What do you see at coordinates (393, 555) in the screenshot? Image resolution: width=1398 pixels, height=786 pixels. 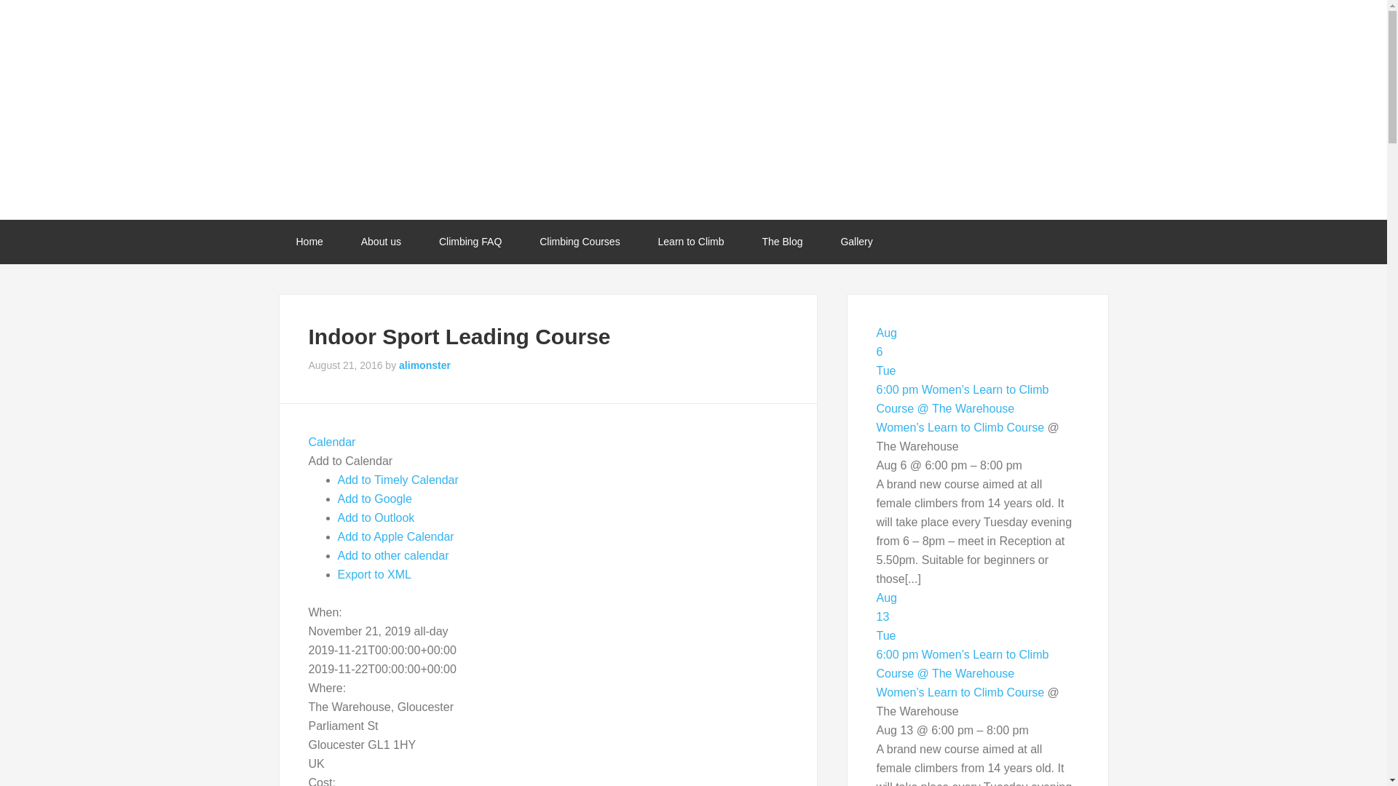 I see `View all events` at bounding box center [393, 555].